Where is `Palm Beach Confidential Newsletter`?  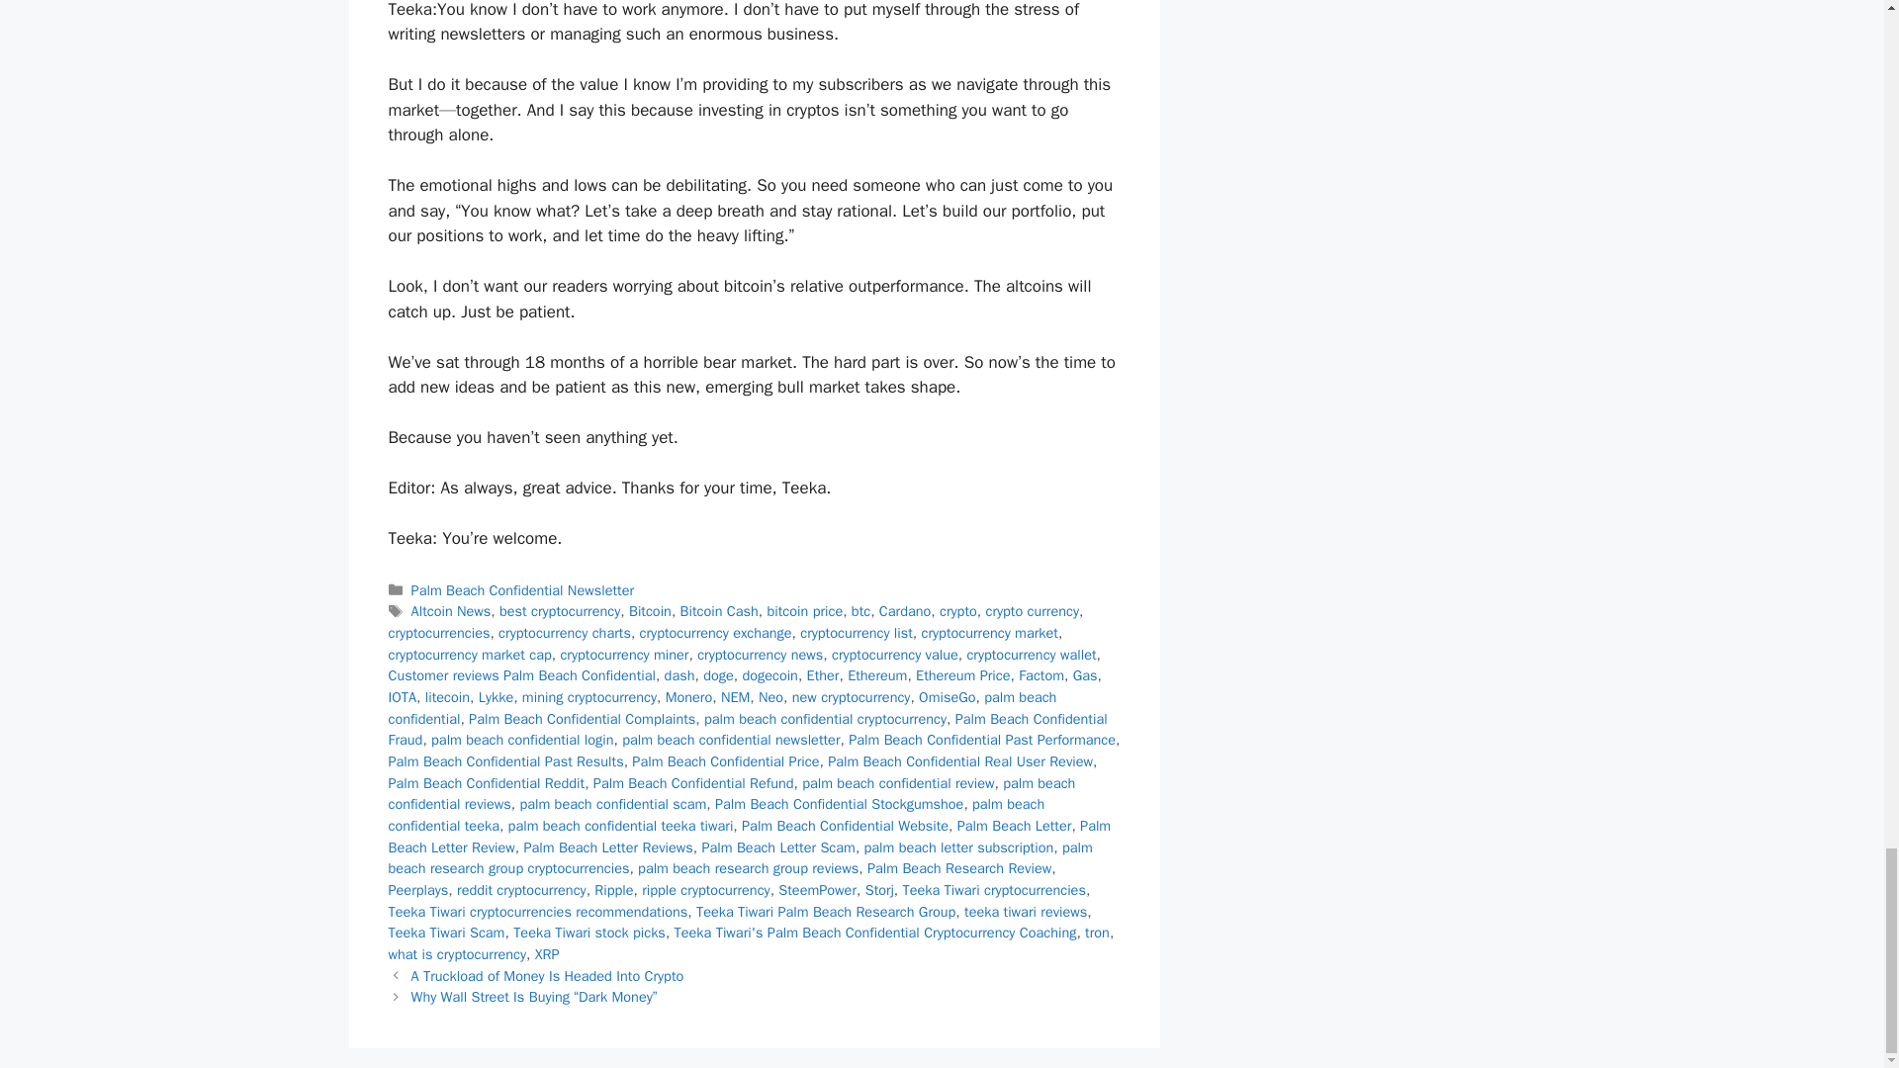 Palm Beach Confidential Newsletter is located at coordinates (522, 589).